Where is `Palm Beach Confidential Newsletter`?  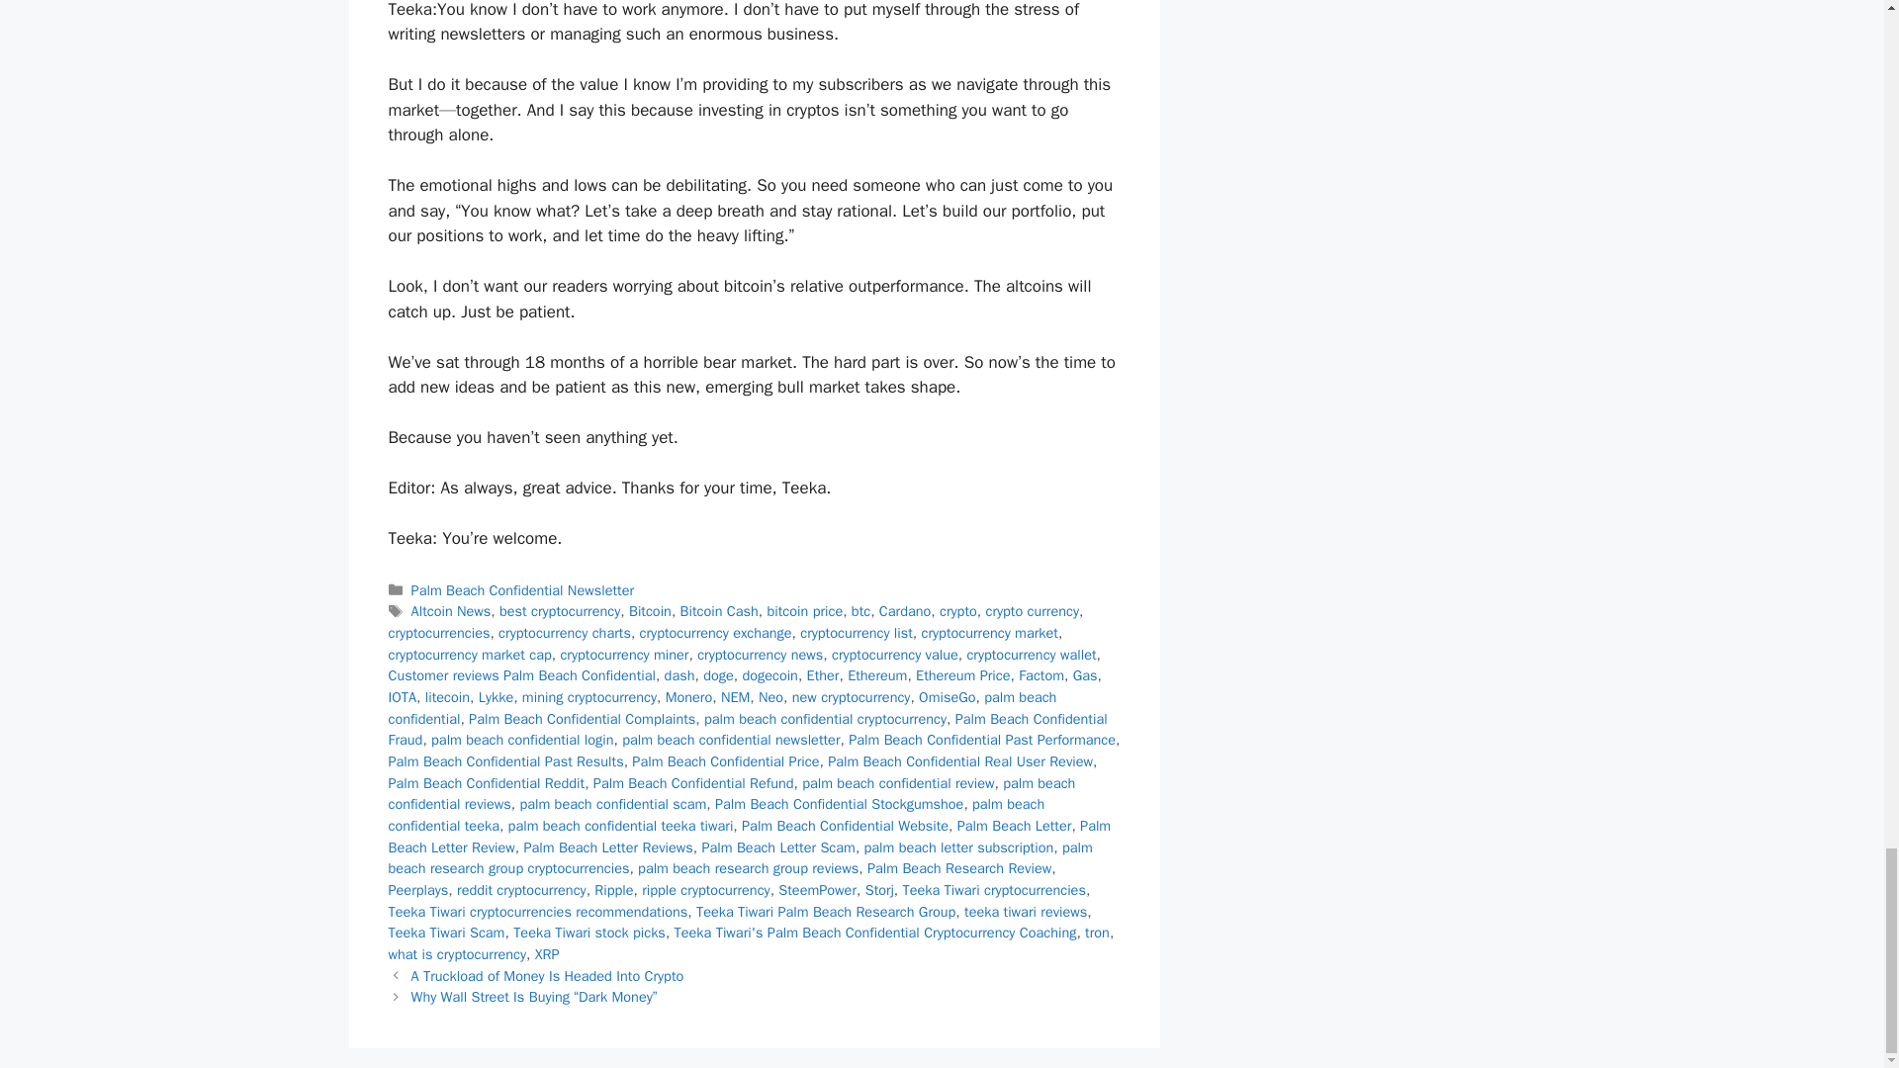 Palm Beach Confidential Newsletter is located at coordinates (522, 589).